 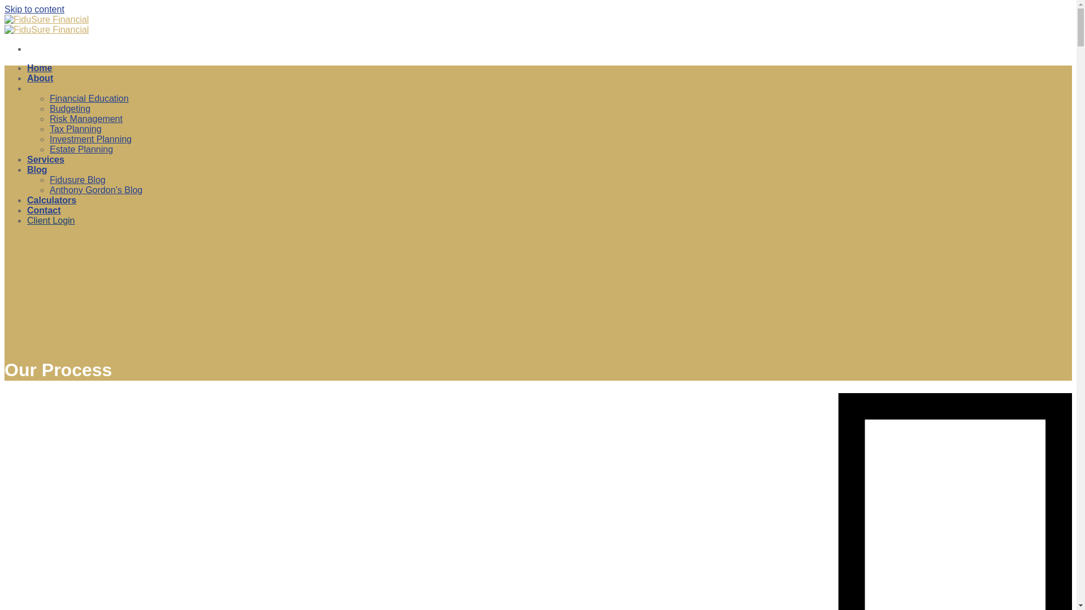 I want to click on Risk Management, so click(x=86, y=119).